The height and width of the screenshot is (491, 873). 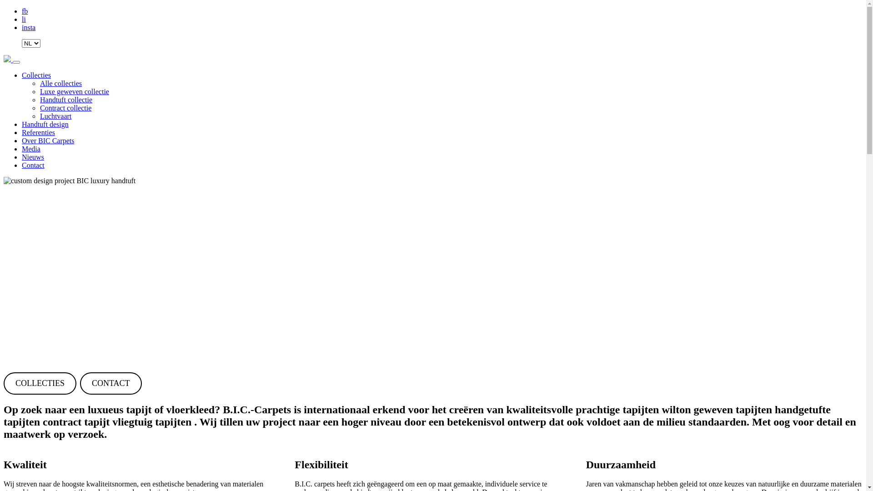 I want to click on Contract collectie, so click(x=65, y=108).